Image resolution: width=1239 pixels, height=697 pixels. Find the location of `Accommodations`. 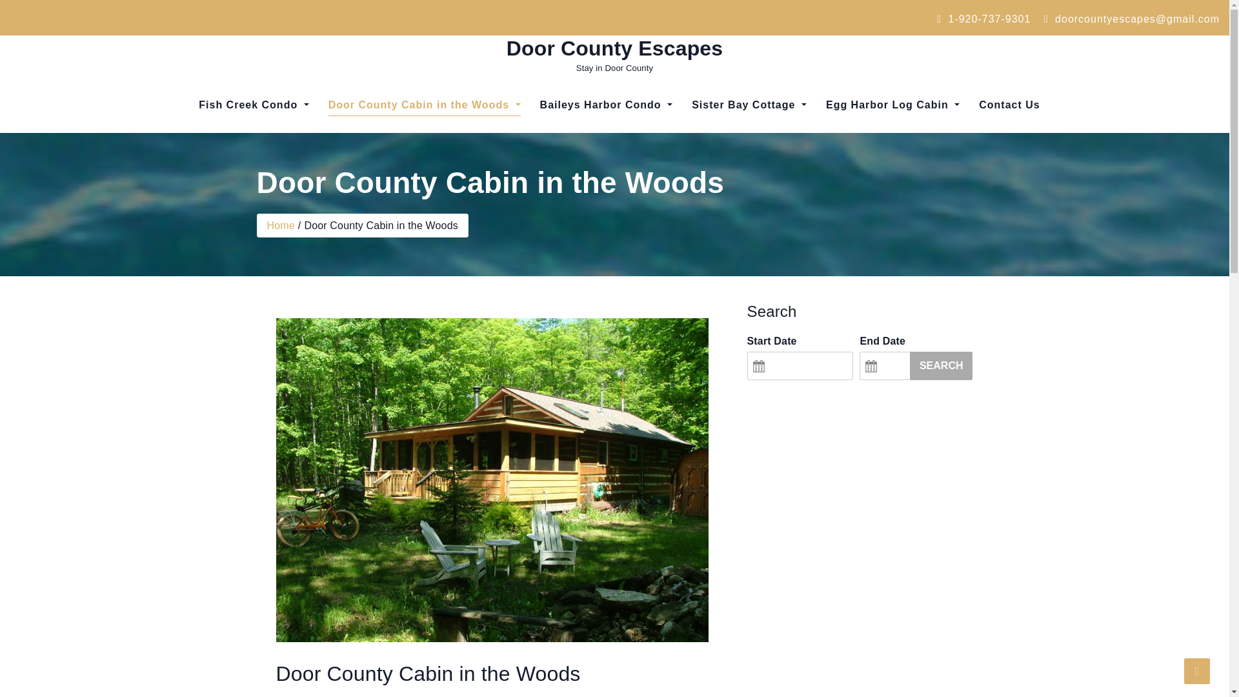

Accommodations is located at coordinates (254, 146).